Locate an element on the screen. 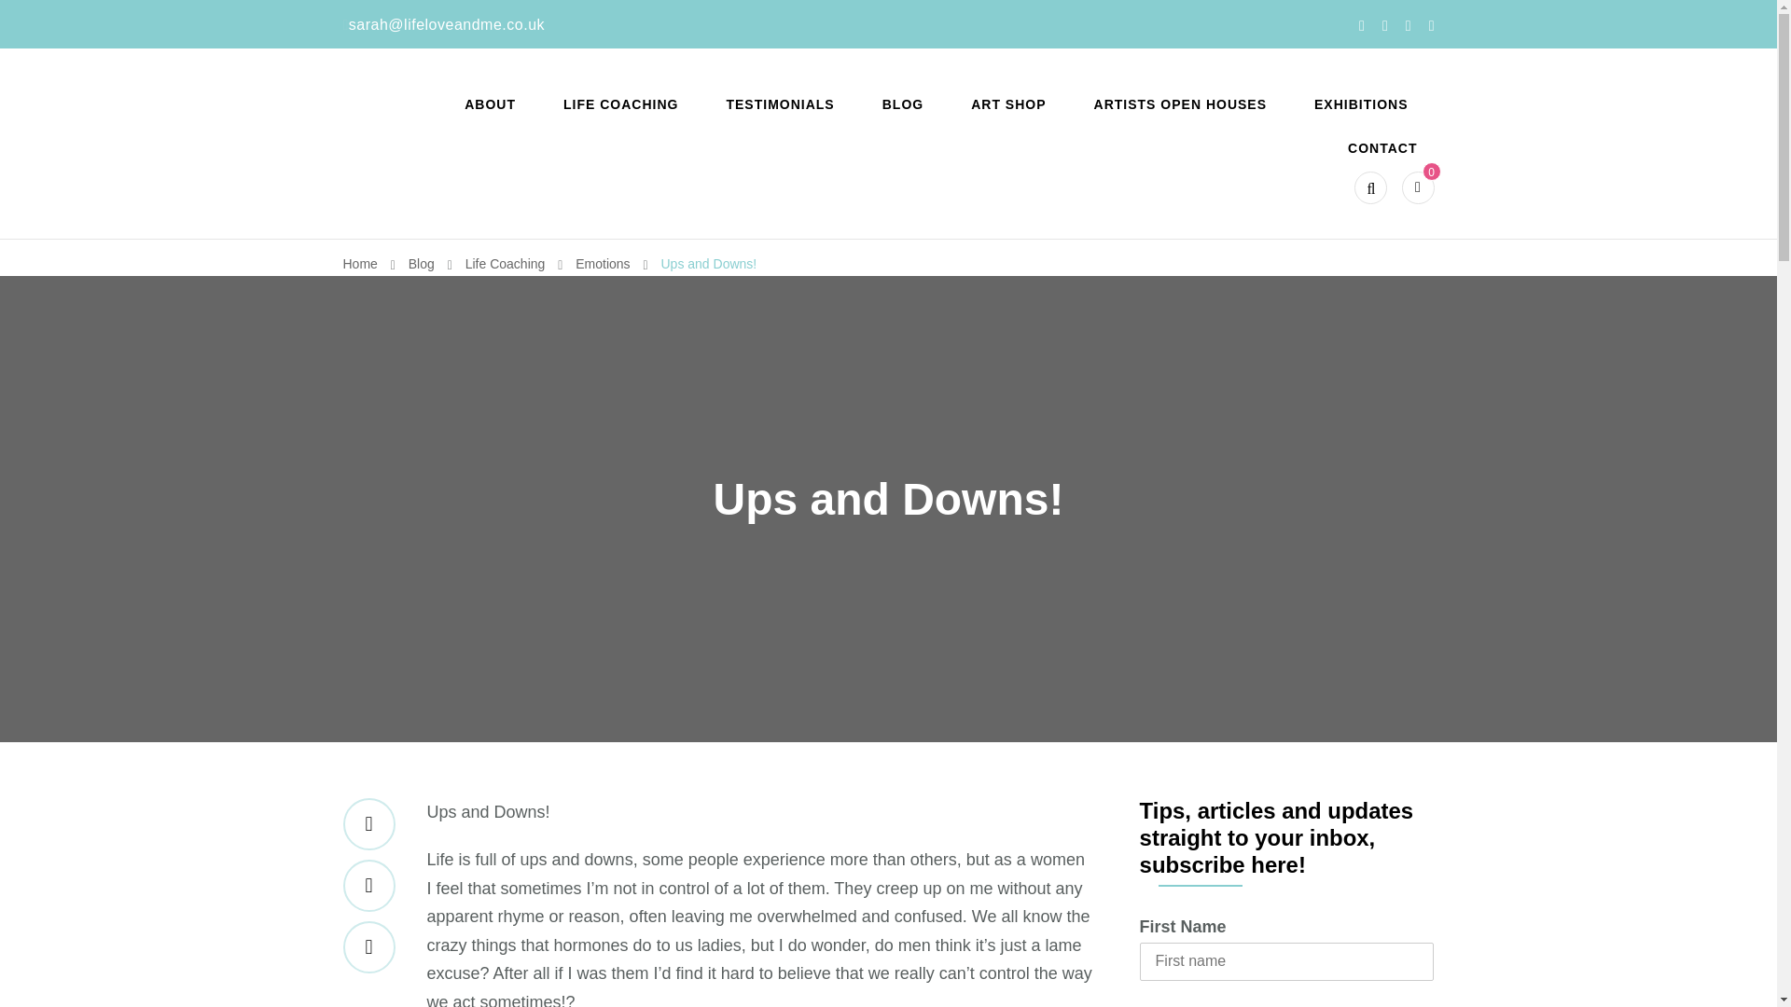 This screenshot has height=1007, width=1791. 0 is located at coordinates (1418, 186).